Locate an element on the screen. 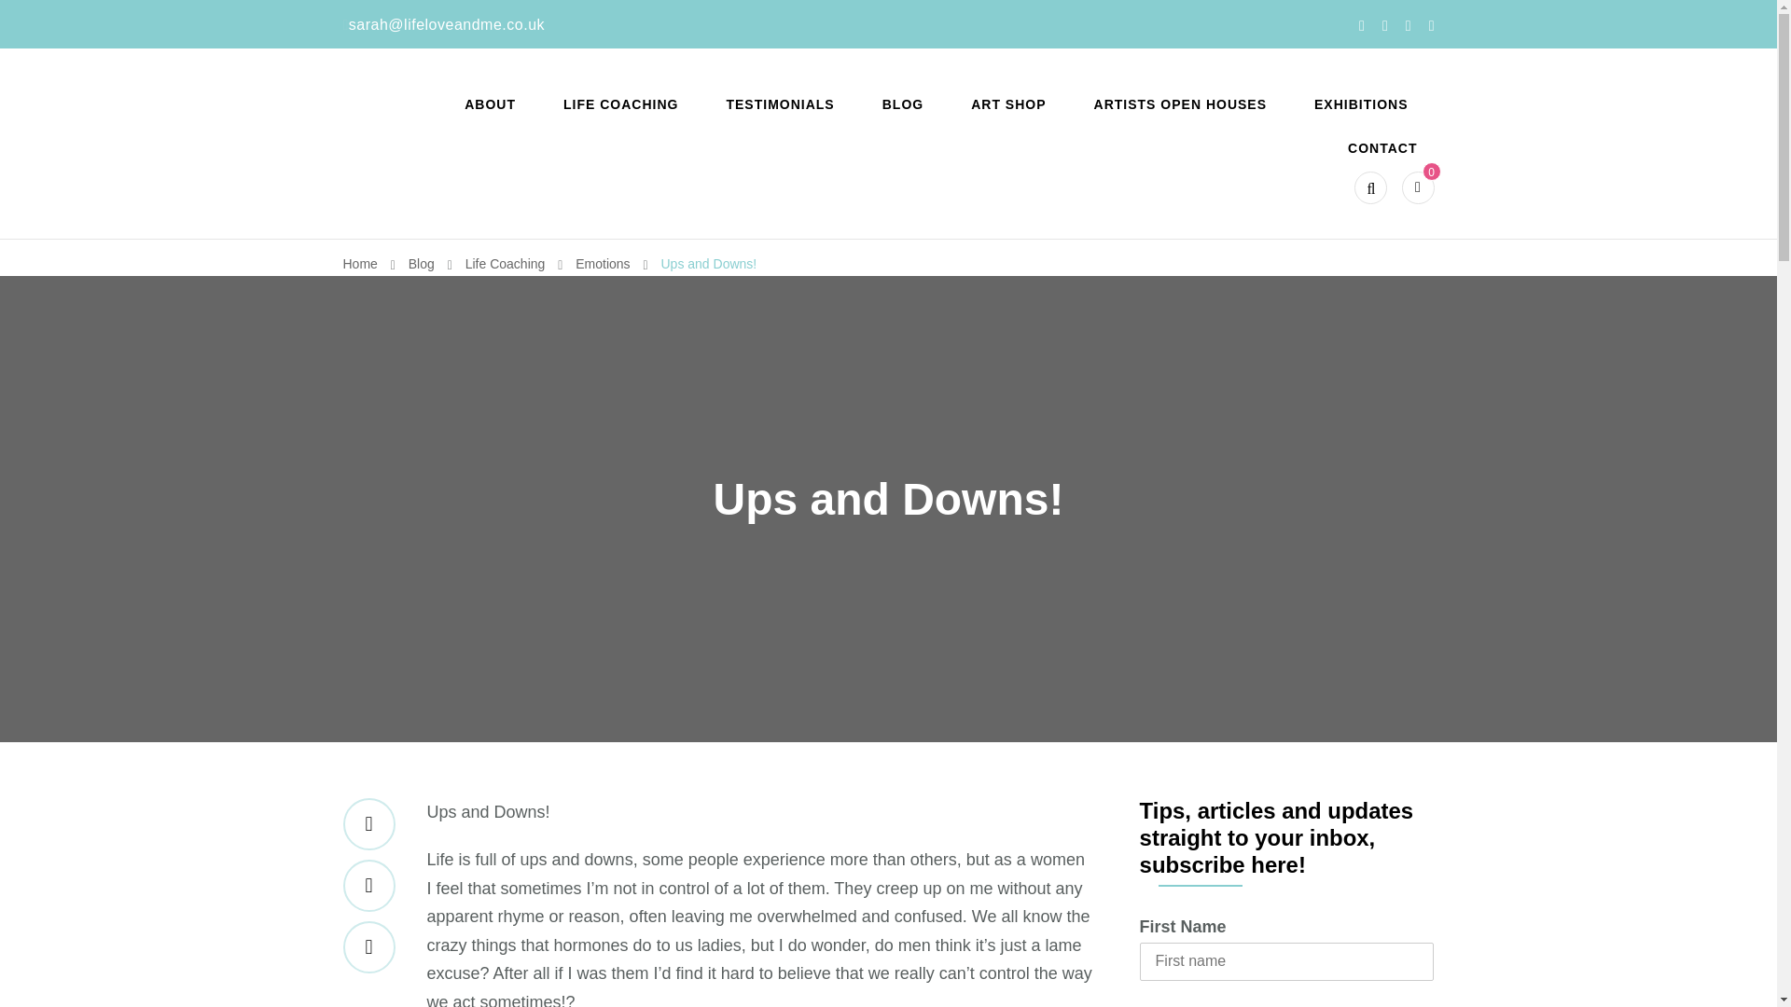 This screenshot has height=1007, width=1791. 0 is located at coordinates (1418, 186).